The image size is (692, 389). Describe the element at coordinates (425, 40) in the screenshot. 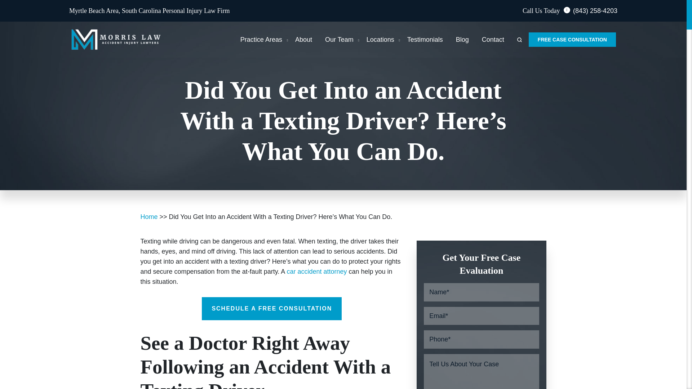

I see `Testimonials` at that location.